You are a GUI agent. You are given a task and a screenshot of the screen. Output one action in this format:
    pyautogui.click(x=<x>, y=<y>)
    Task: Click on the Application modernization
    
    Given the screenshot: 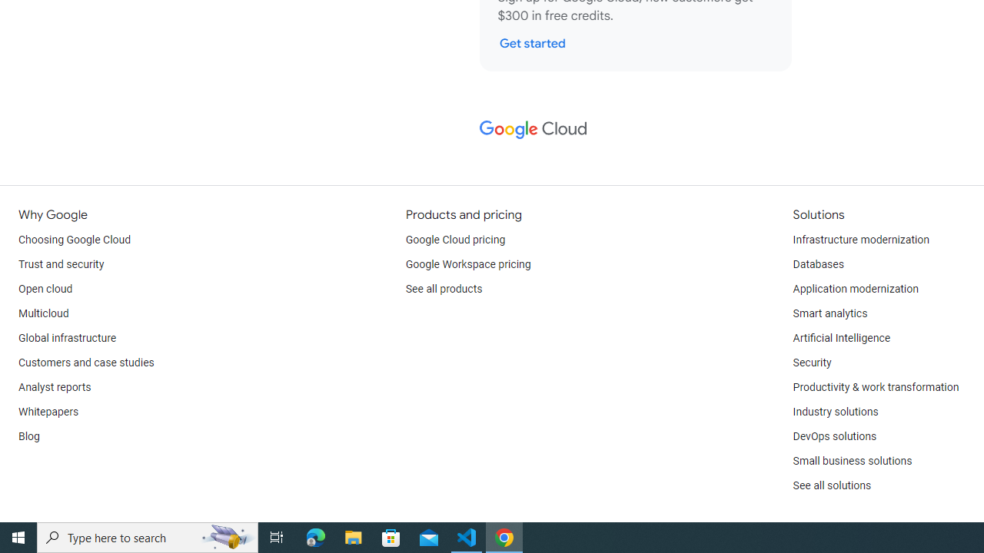 What is the action you would take?
    pyautogui.click(x=855, y=289)
    